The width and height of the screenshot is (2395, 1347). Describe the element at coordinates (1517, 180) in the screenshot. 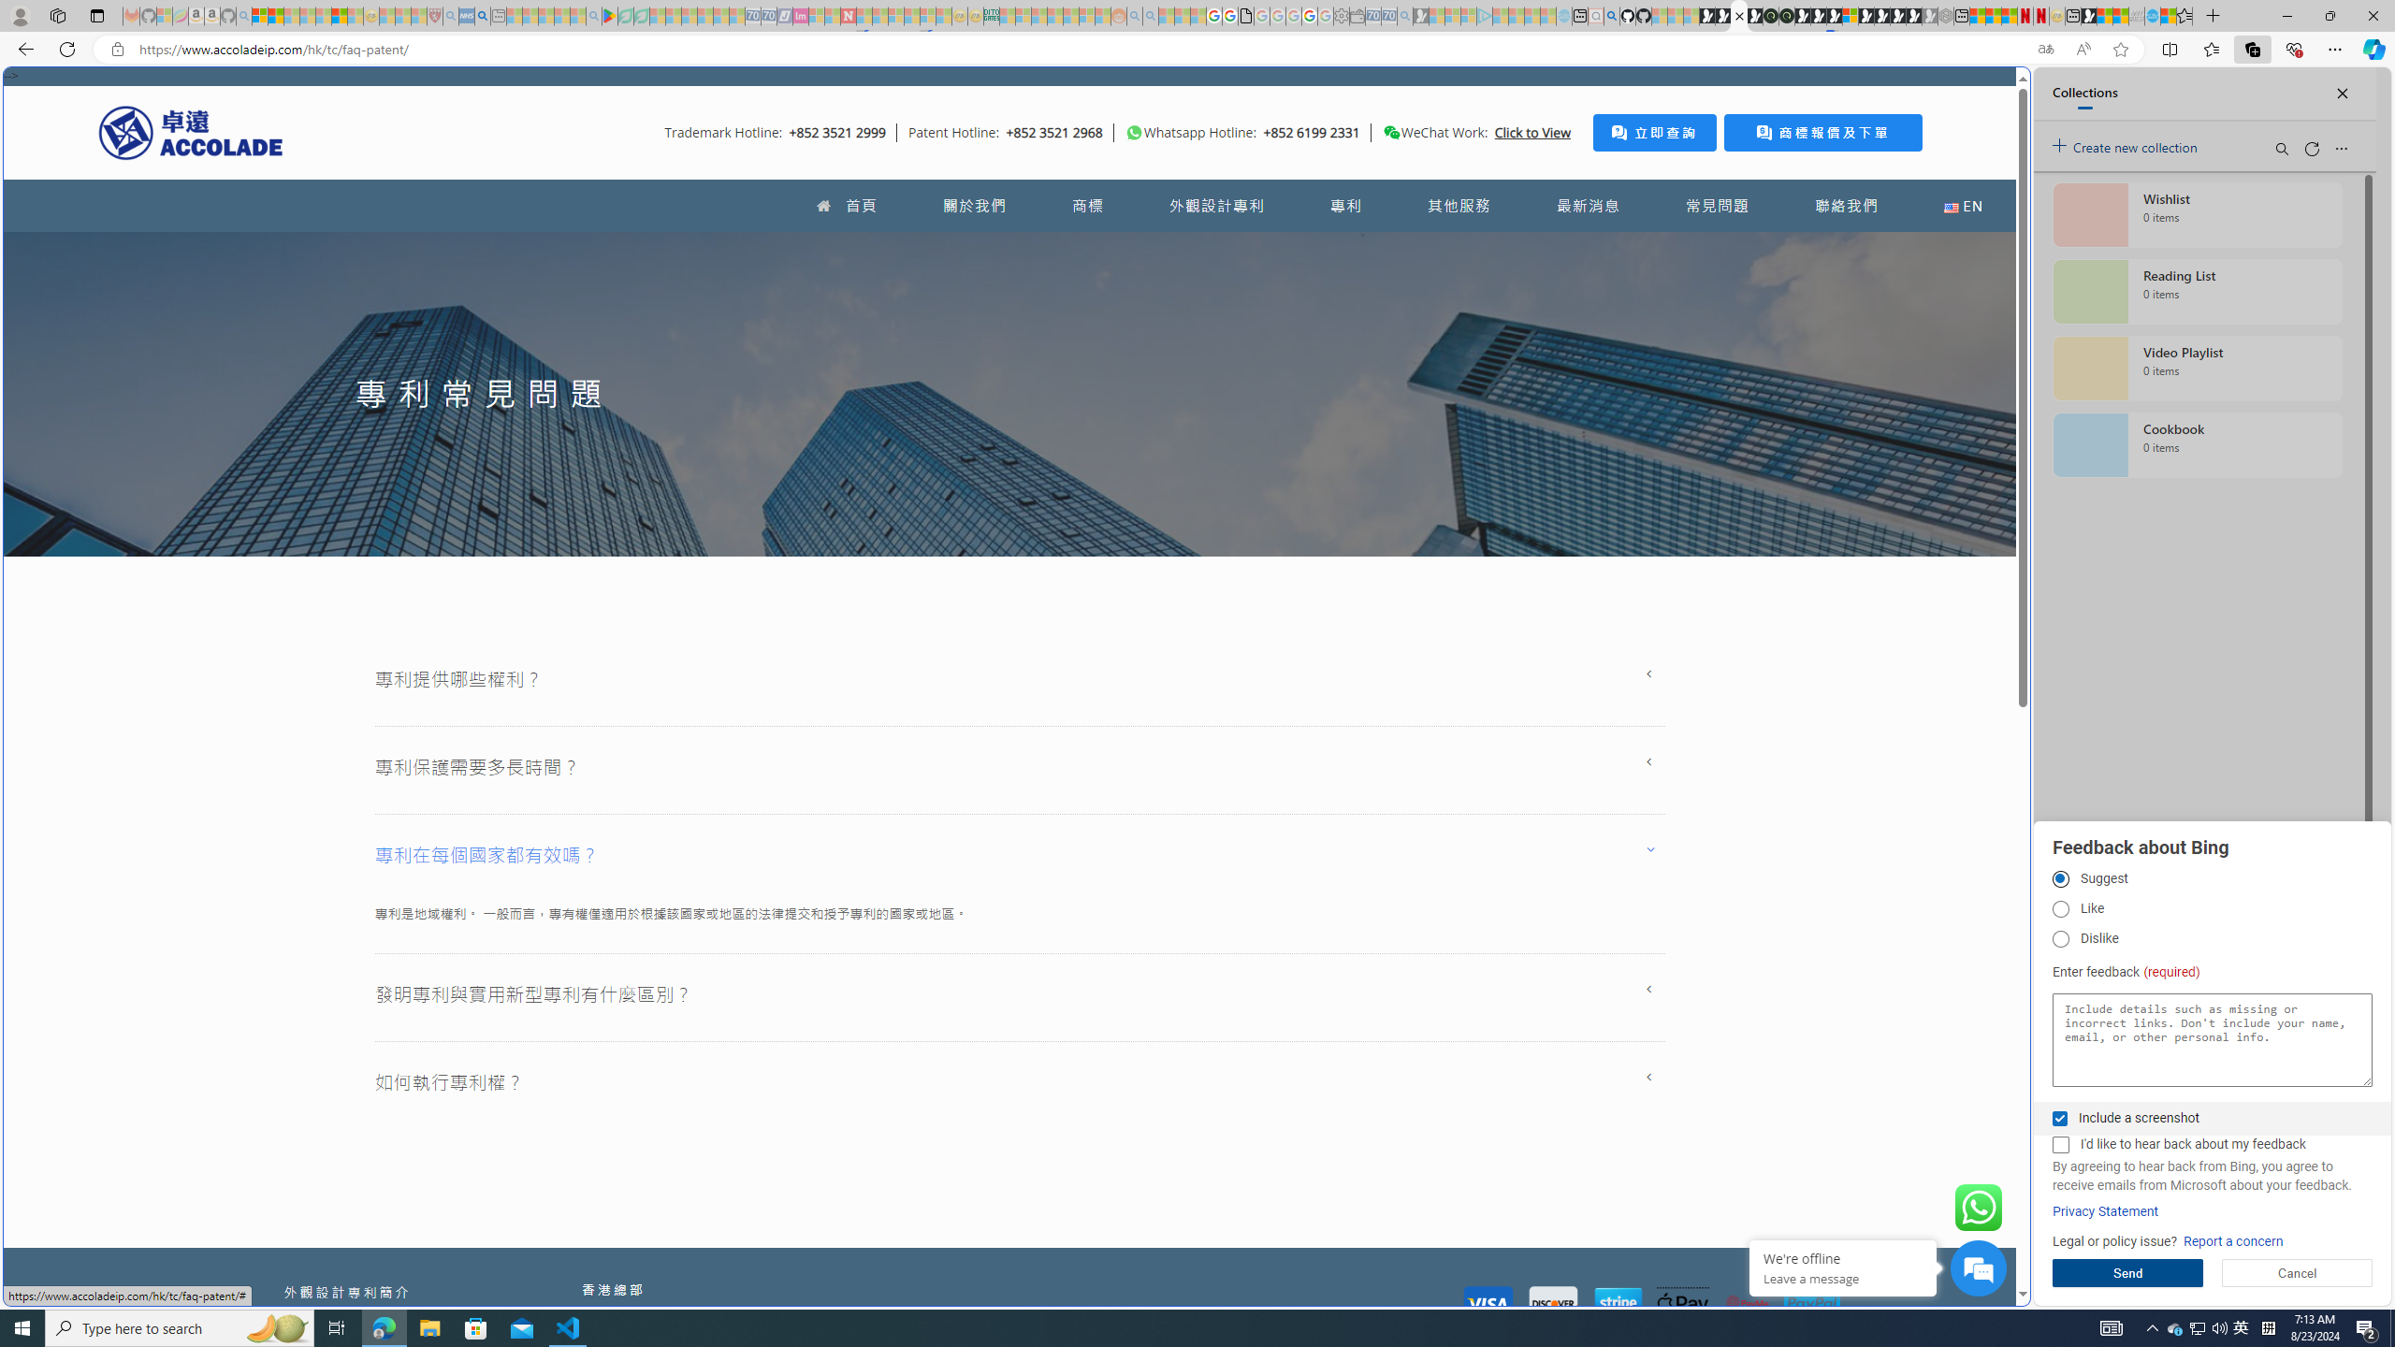

I see `Search or enter web address` at that location.